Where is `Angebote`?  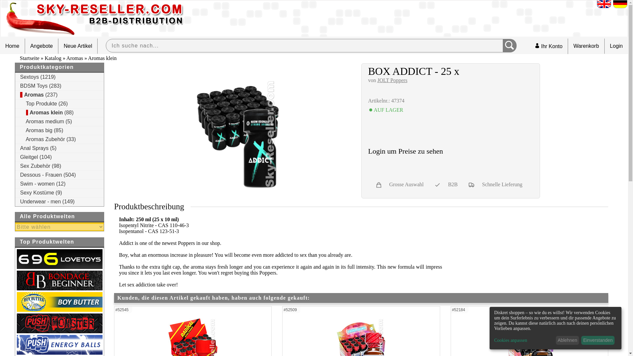
Angebote is located at coordinates (42, 46).